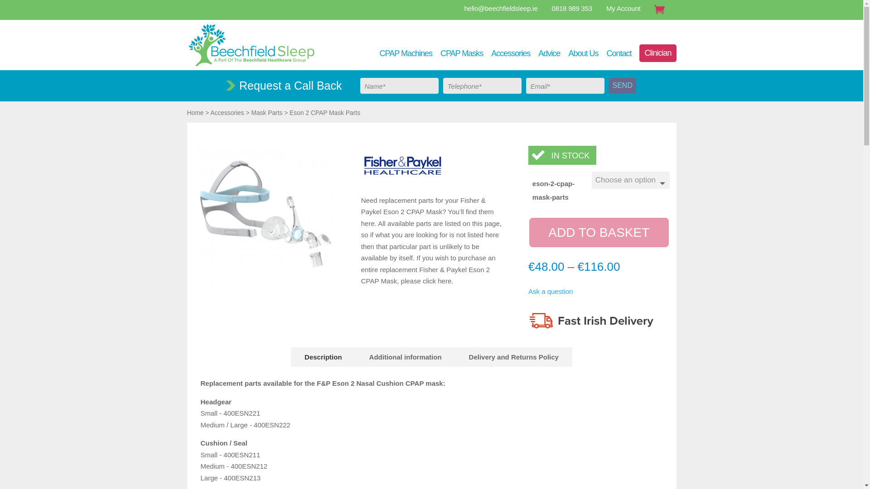 This screenshot has width=870, height=489. What do you see at coordinates (662, 11) in the screenshot?
I see `My Basket` at bounding box center [662, 11].